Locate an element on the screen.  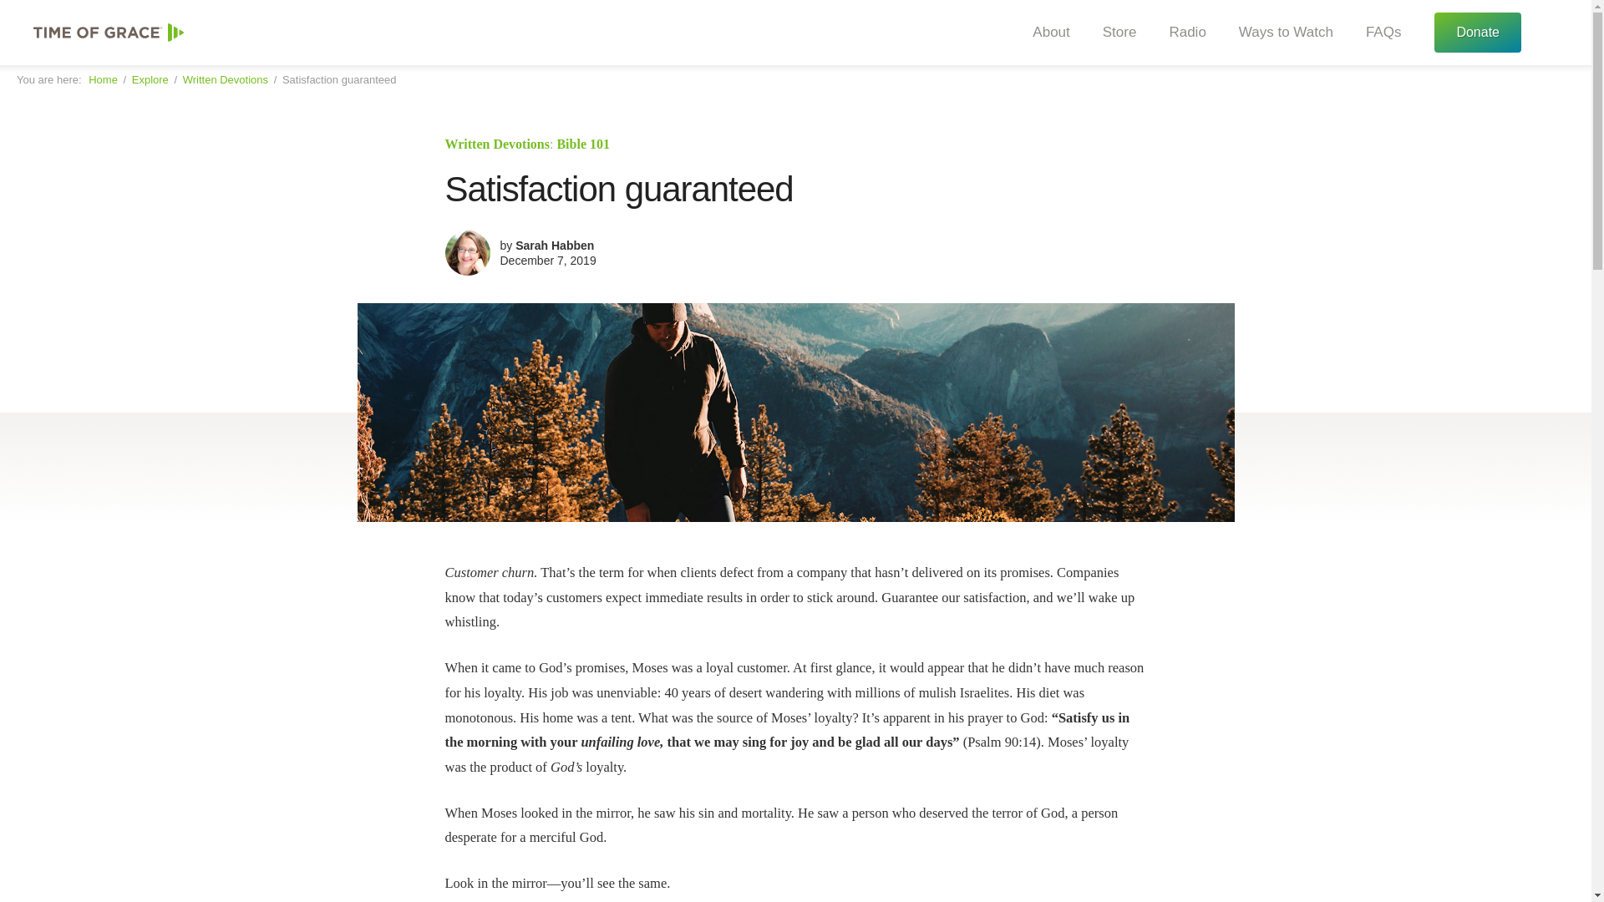
Donate is located at coordinates (1477, 32).